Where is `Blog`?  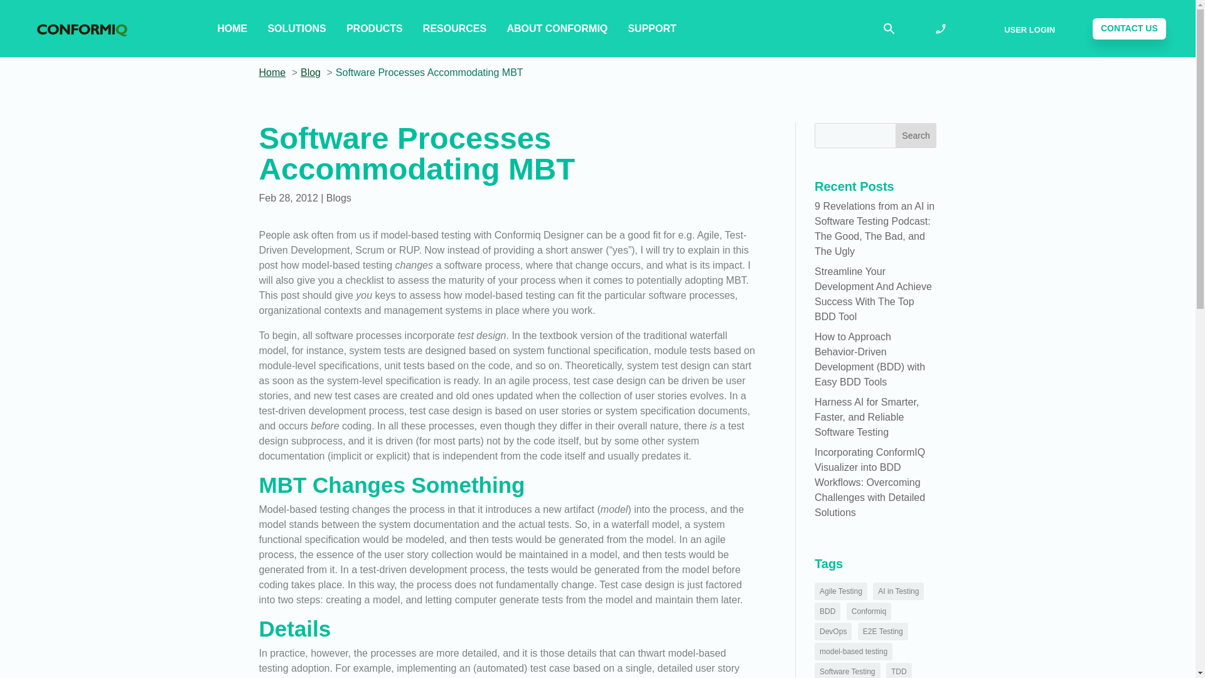 Blog is located at coordinates (310, 72).